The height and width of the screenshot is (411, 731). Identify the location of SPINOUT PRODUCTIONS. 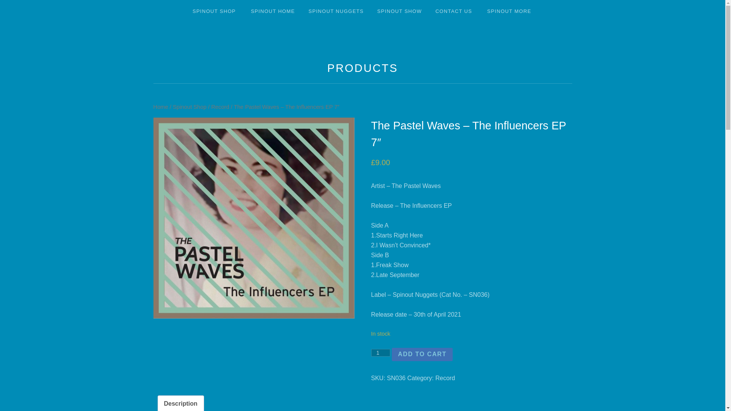
(292, 48).